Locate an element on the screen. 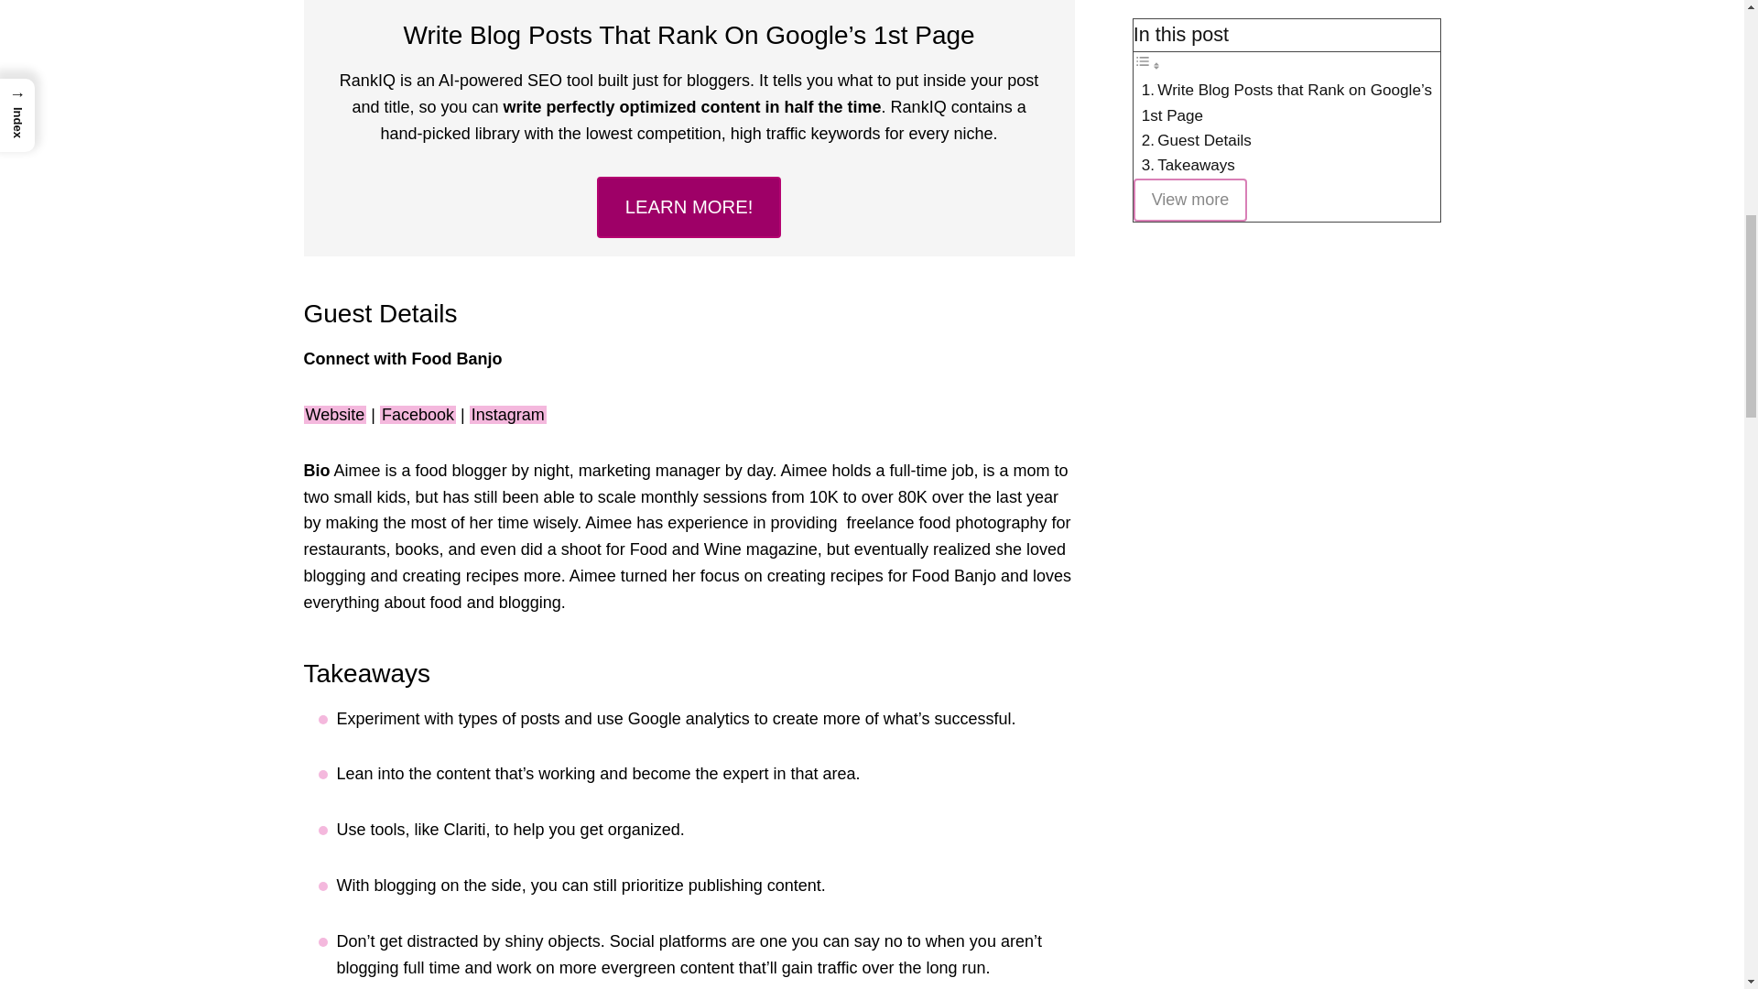  Instagram is located at coordinates (507, 414).